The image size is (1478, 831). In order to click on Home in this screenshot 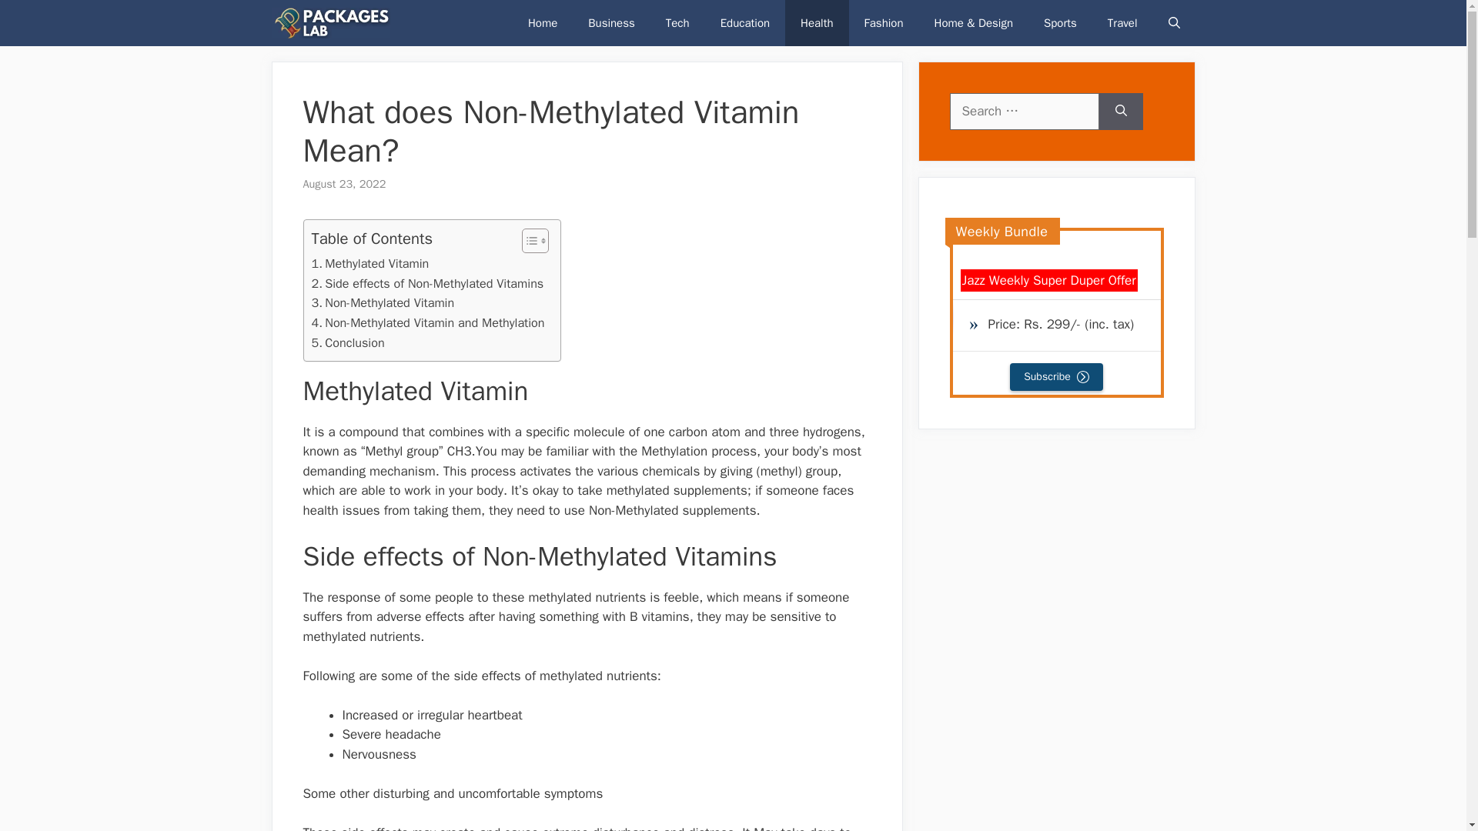, I will do `click(543, 23)`.